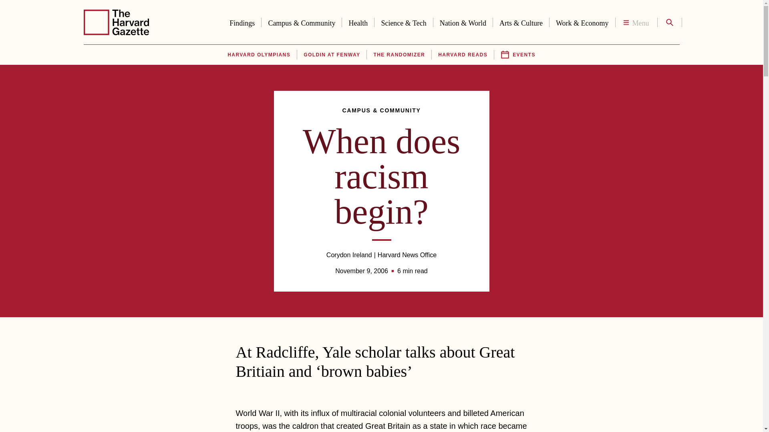  I want to click on Findings, so click(242, 22).